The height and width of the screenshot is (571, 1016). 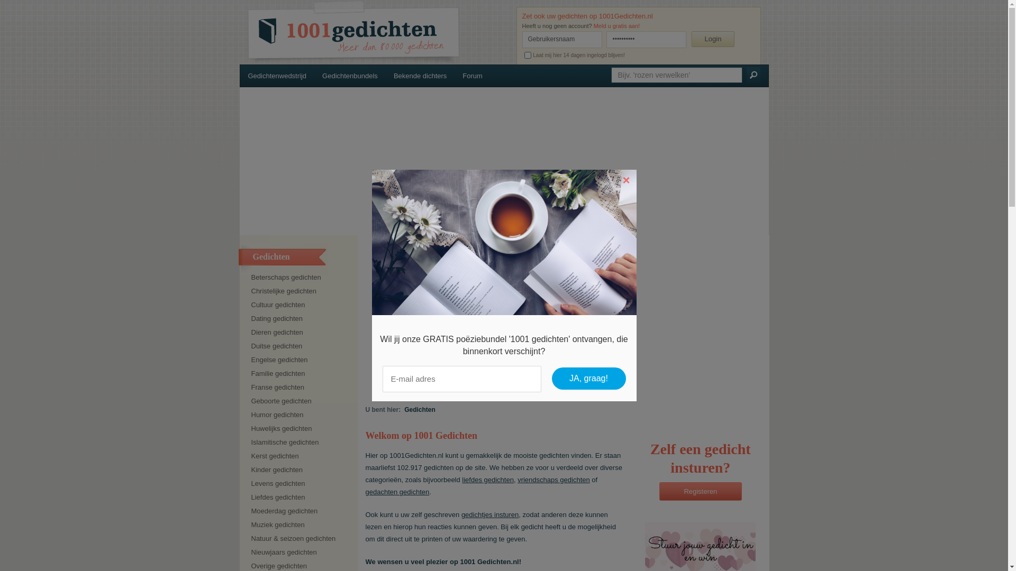 What do you see at coordinates (300, 470) in the screenshot?
I see `Kinder gedichten` at bounding box center [300, 470].